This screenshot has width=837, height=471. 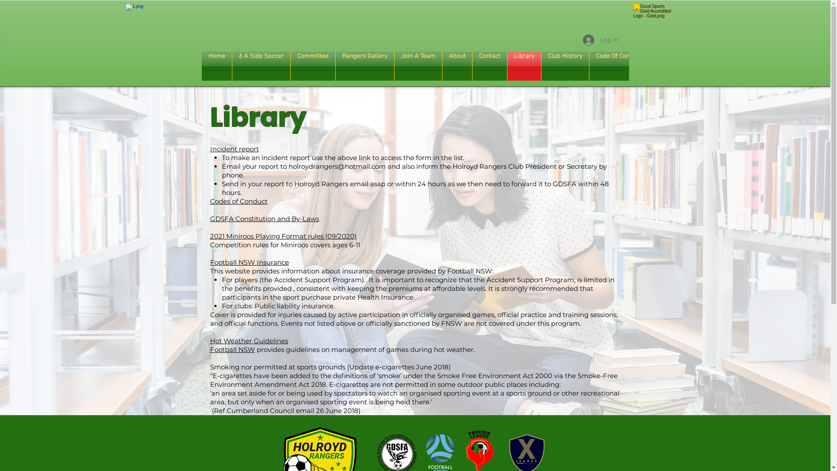 I want to click on Rangers Gallery, so click(x=365, y=66).